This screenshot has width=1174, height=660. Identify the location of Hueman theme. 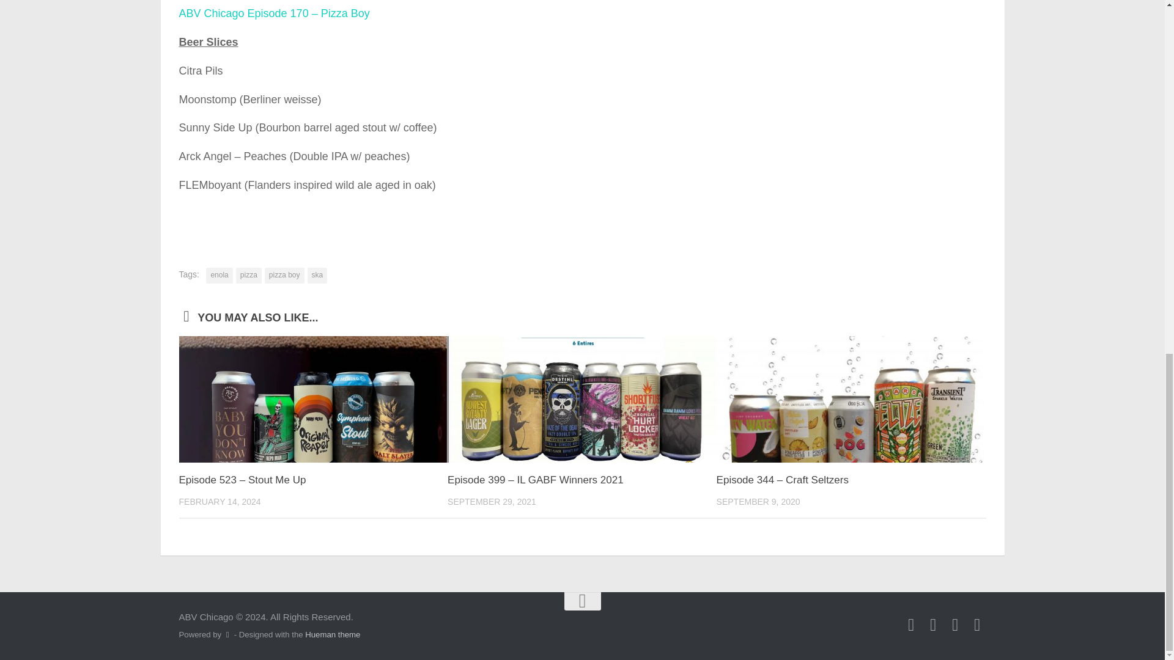
(333, 634).